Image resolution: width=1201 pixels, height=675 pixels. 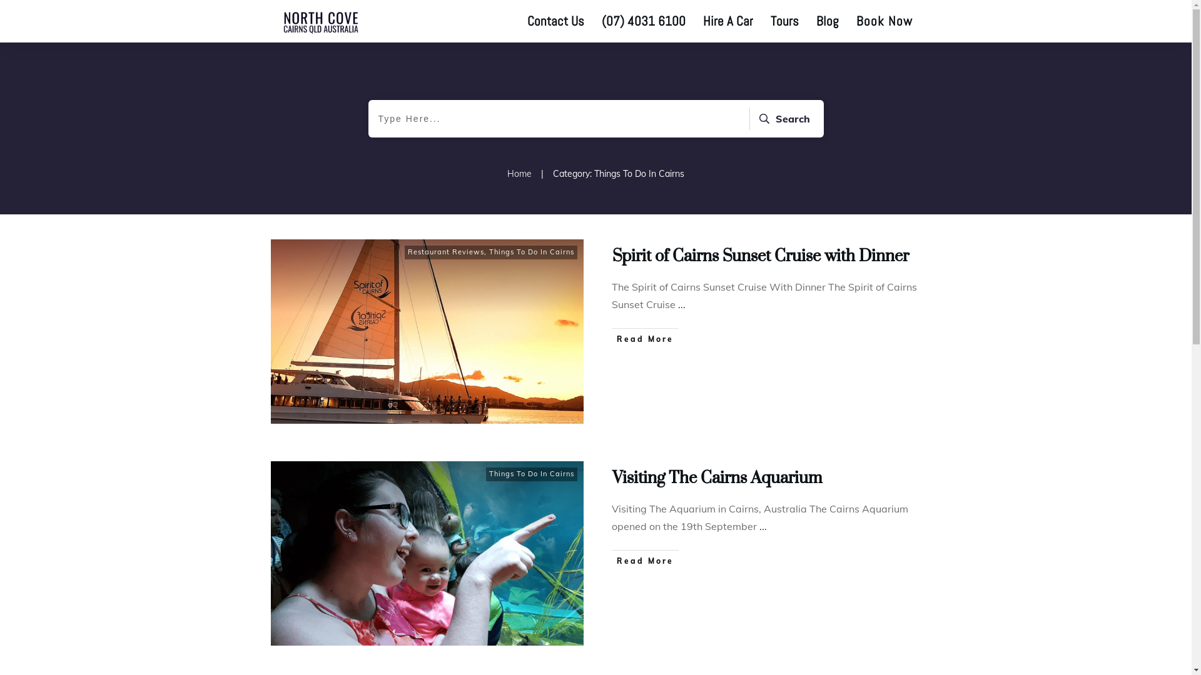 I want to click on ..., so click(x=763, y=526).